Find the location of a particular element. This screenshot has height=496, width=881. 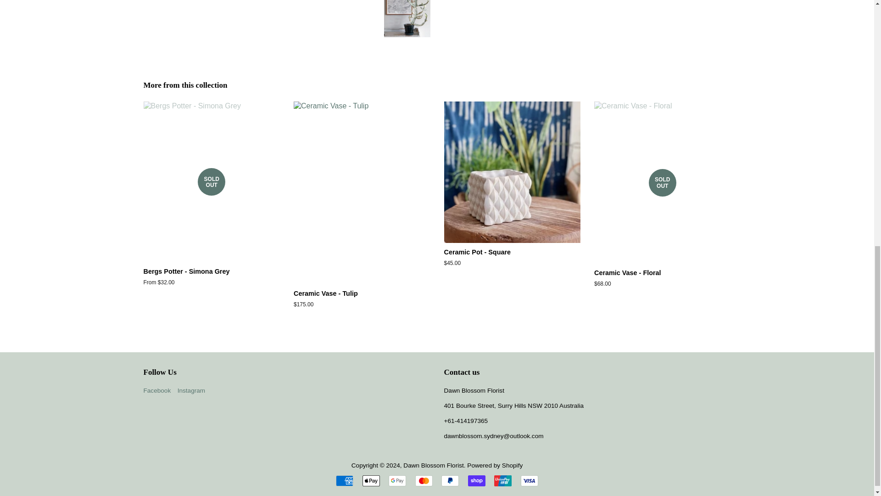

Dawn Blossom Florist on Facebook is located at coordinates (157, 390).